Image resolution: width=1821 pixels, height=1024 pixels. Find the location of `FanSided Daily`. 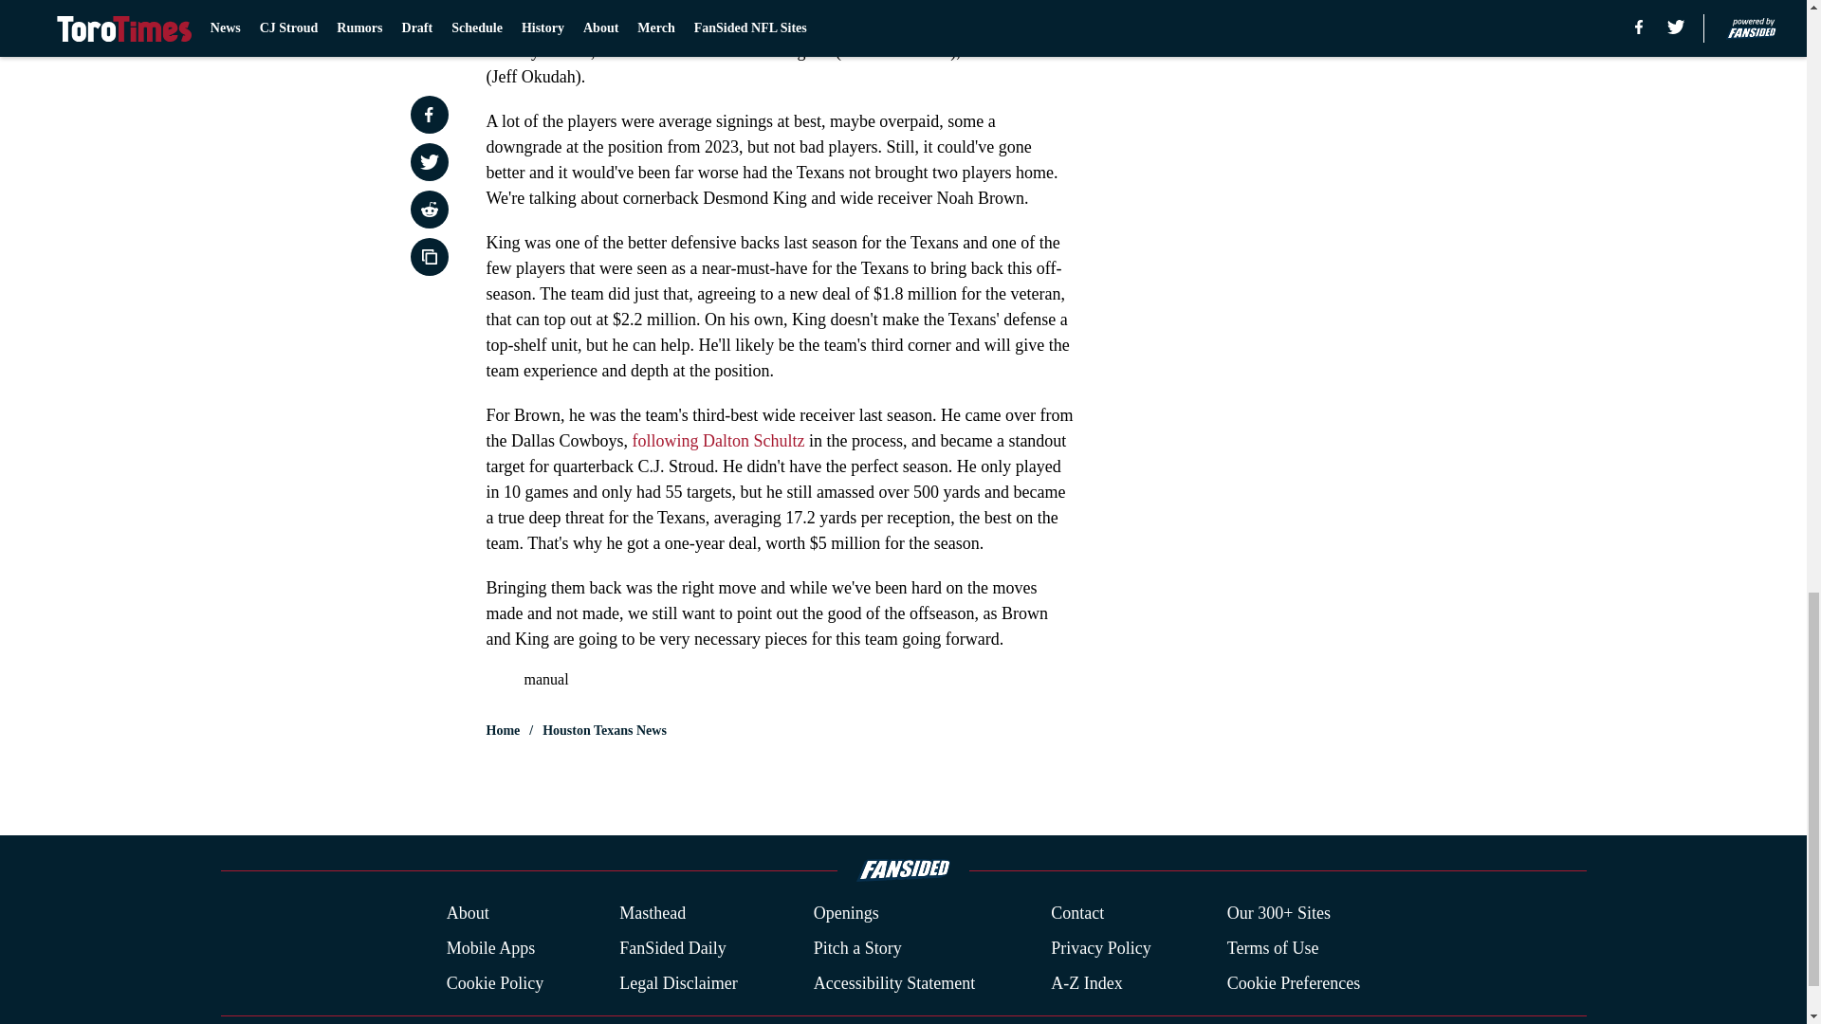

FanSided Daily is located at coordinates (672, 948).